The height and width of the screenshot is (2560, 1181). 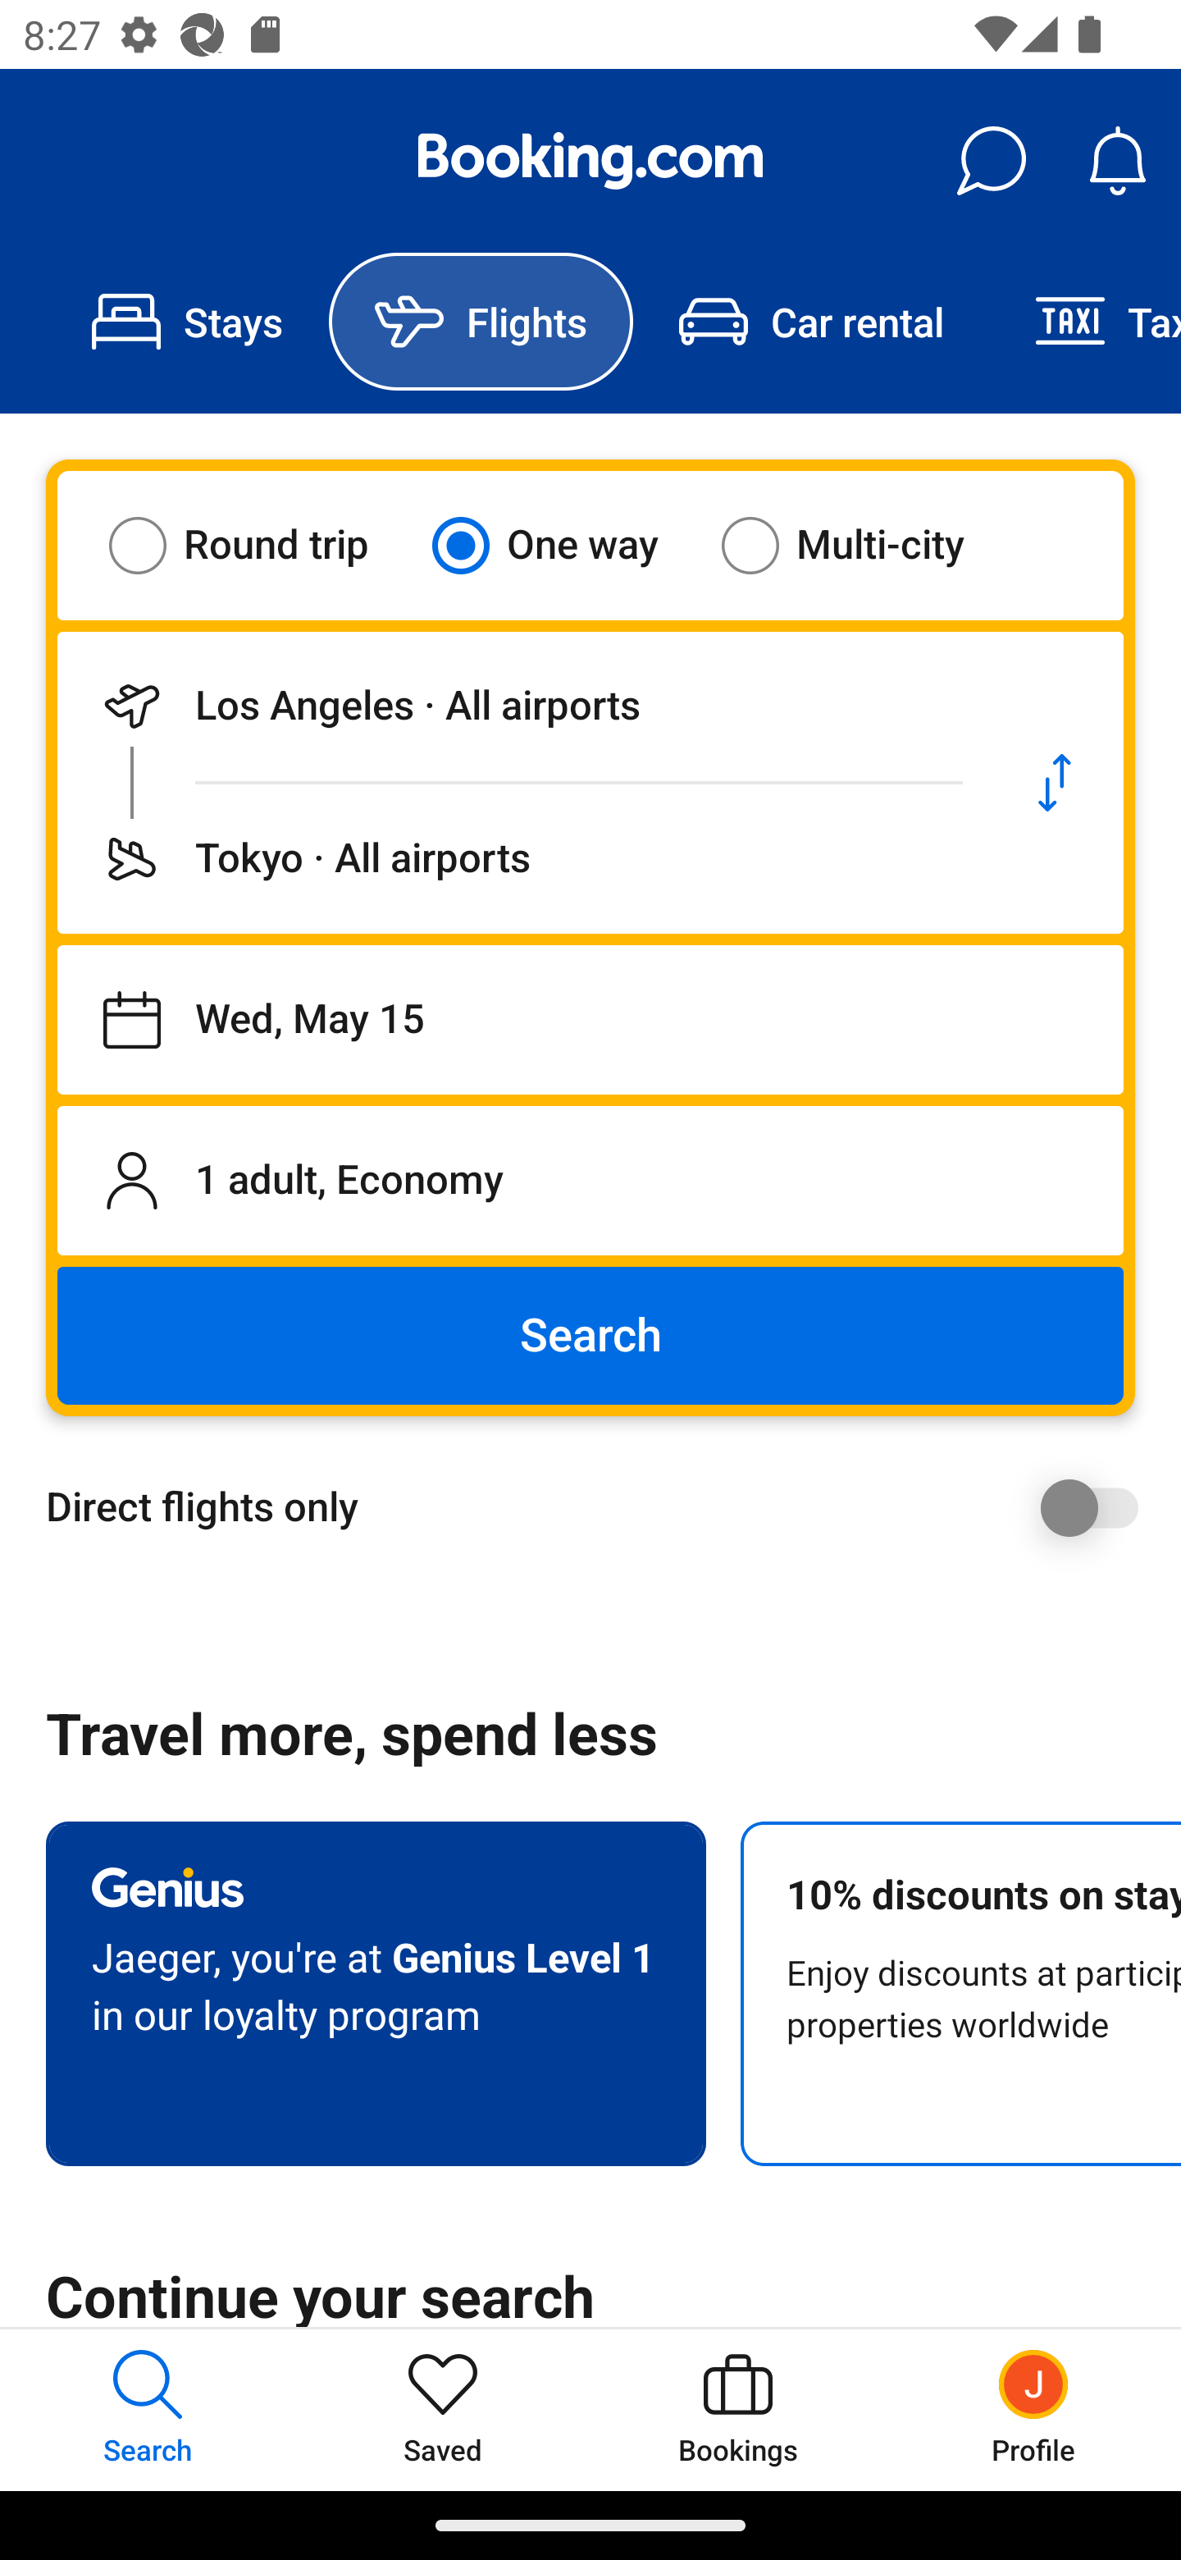 I want to click on Car rental, so click(x=810, y=322).